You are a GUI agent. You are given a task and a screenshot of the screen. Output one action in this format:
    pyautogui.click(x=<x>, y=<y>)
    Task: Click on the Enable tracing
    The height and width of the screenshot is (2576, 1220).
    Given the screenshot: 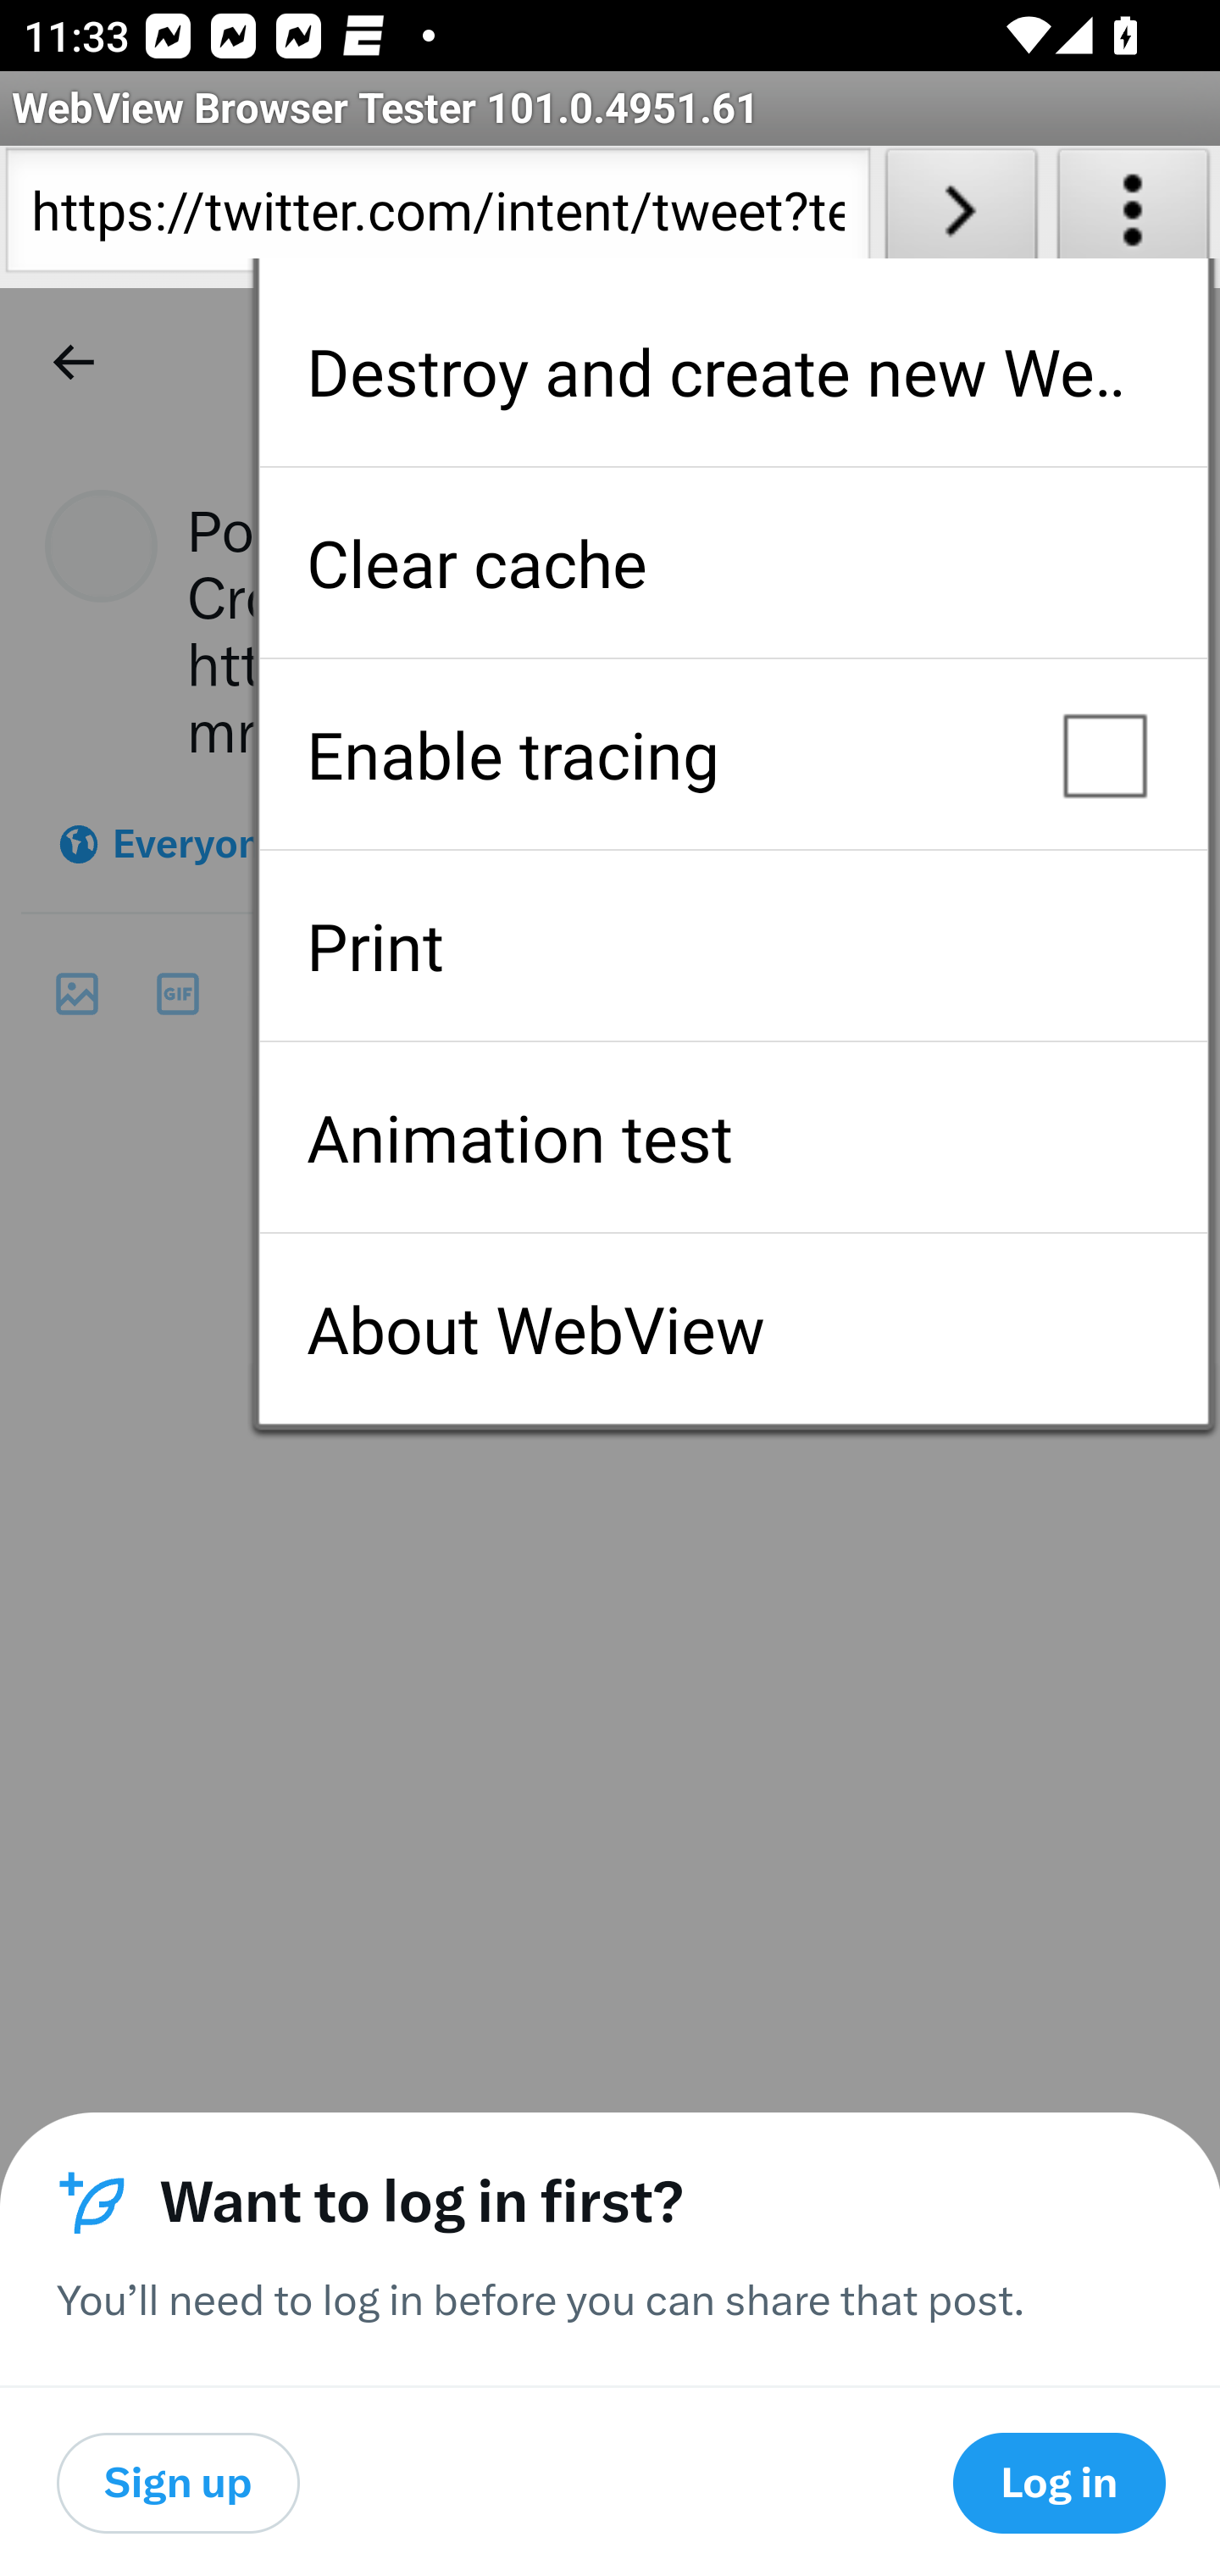 What is the action you would take?
    pyautogui.click(x=733, y=754)
    